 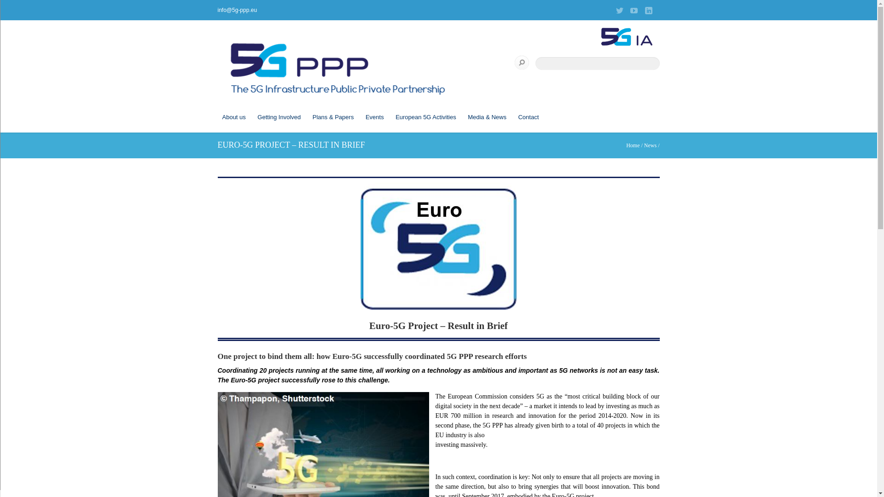 I want to click on Youtube, so click(x=634, y=11).